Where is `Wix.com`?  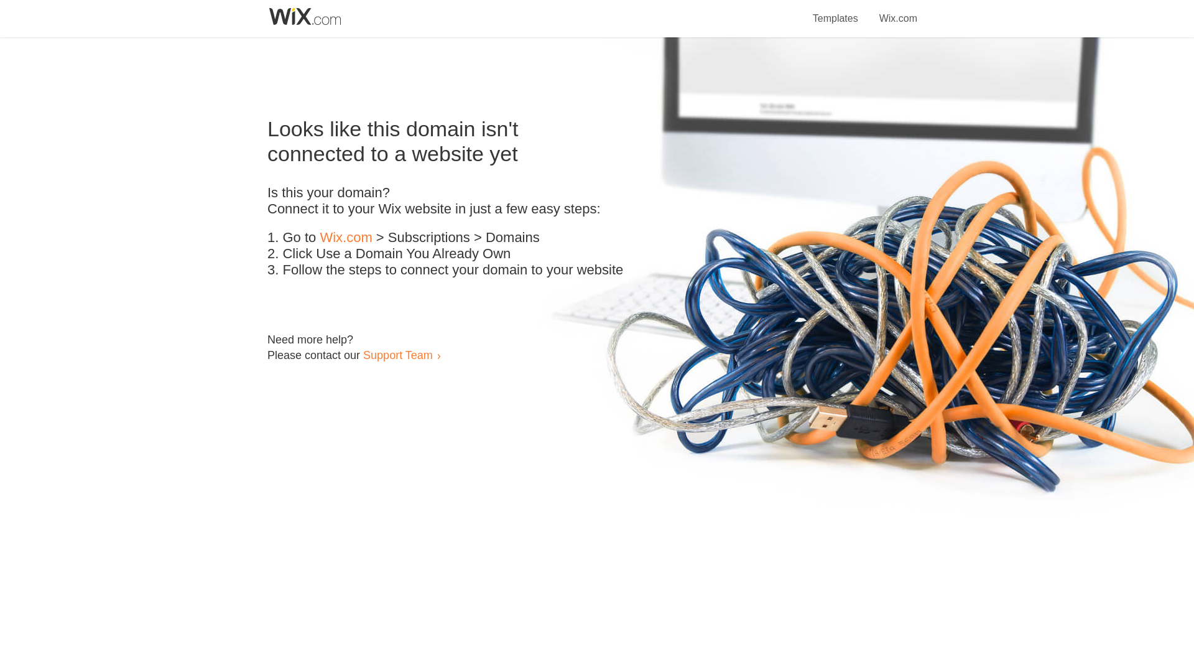
Wix.com is located at coordinates (346, 238).